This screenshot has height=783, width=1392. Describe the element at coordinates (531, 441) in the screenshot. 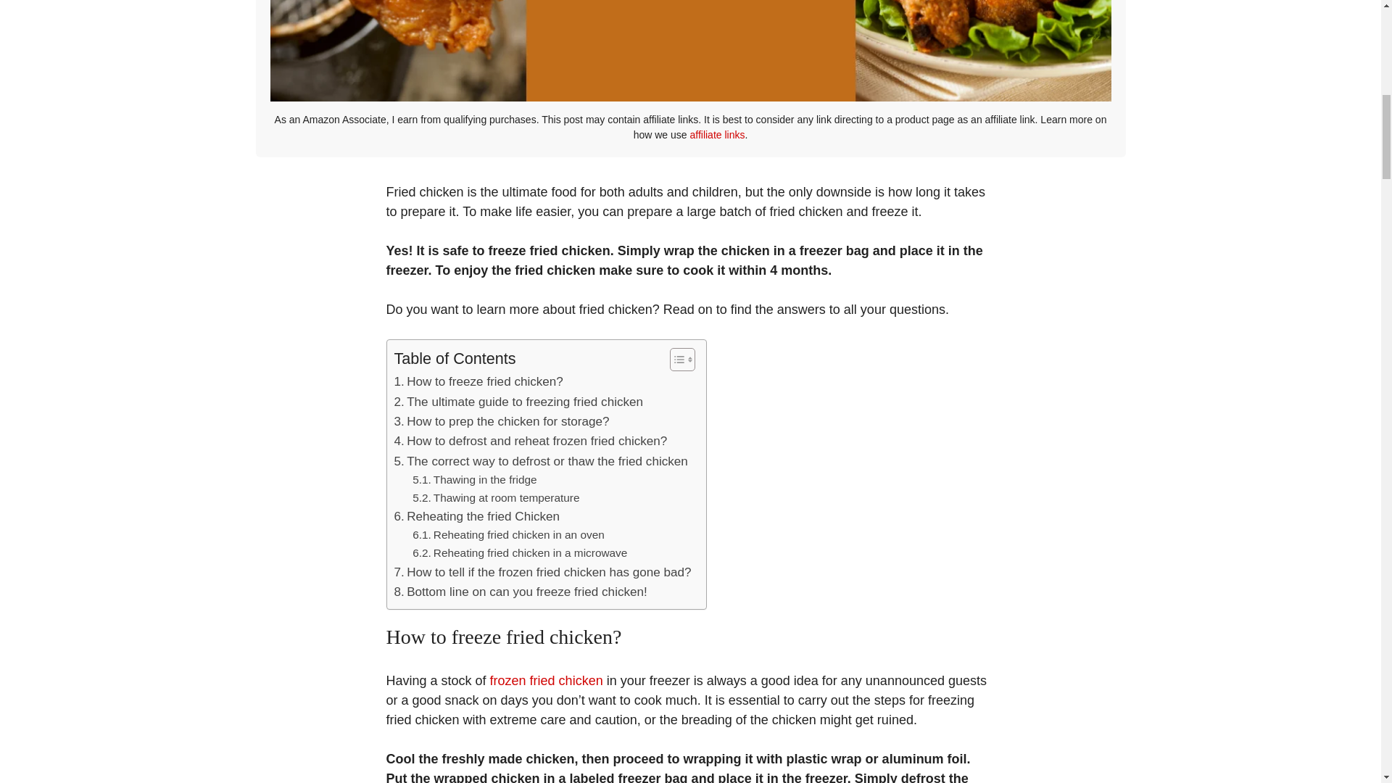

I see `How to defrost and reheat frozen fried chicken?` at that location.